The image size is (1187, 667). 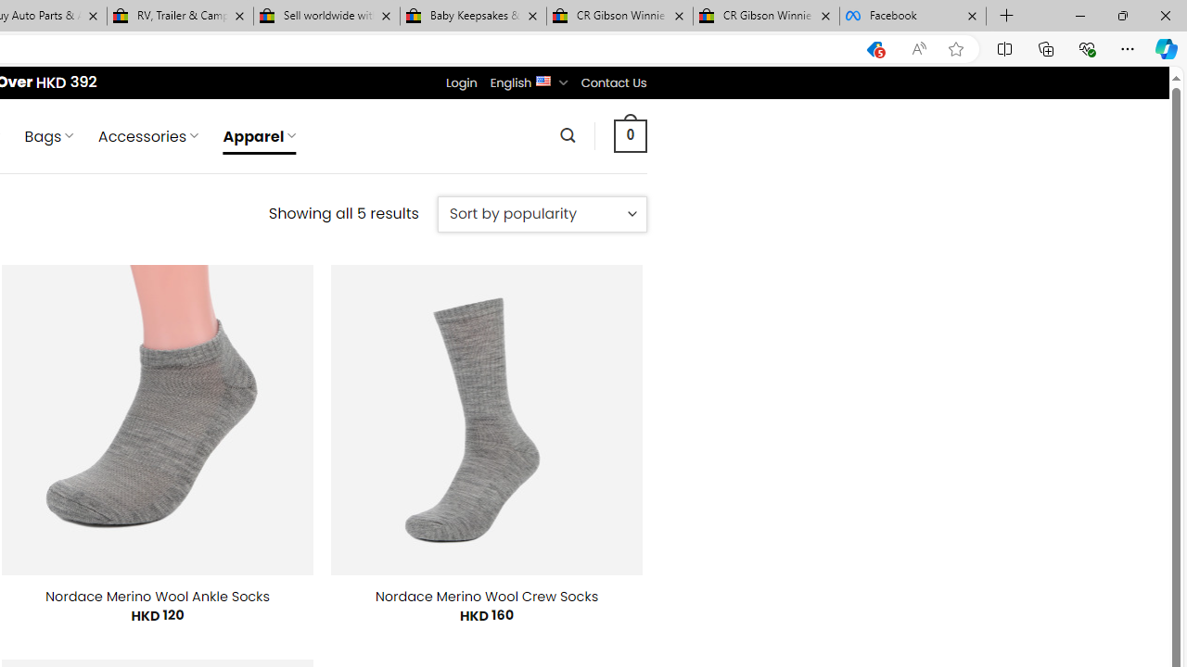 What do you see at coordinates (542, 214) in the screenshot?
I see `Shop order` at bounding box center [542, 214].